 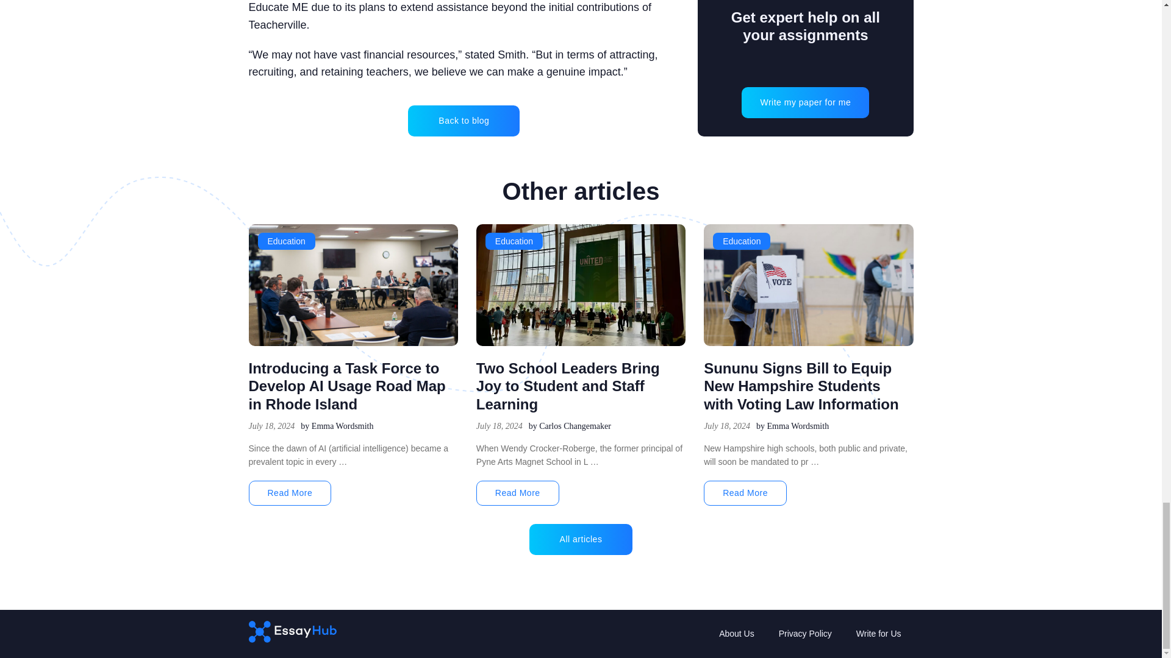 What do you see at coordinates (337, 426) in the screenshot?
I see `by Emma Wordsmith` at bounding box center [337, 426].